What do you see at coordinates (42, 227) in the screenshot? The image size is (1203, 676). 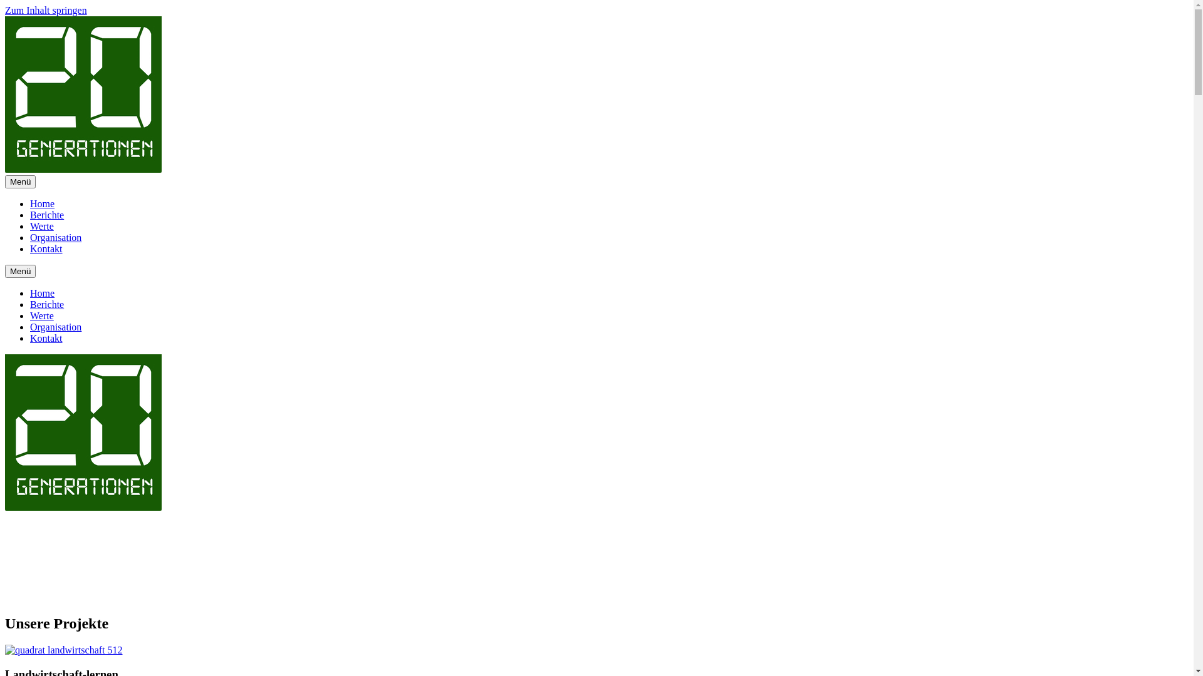 I see `Werte` at bounding box center [42, 227].